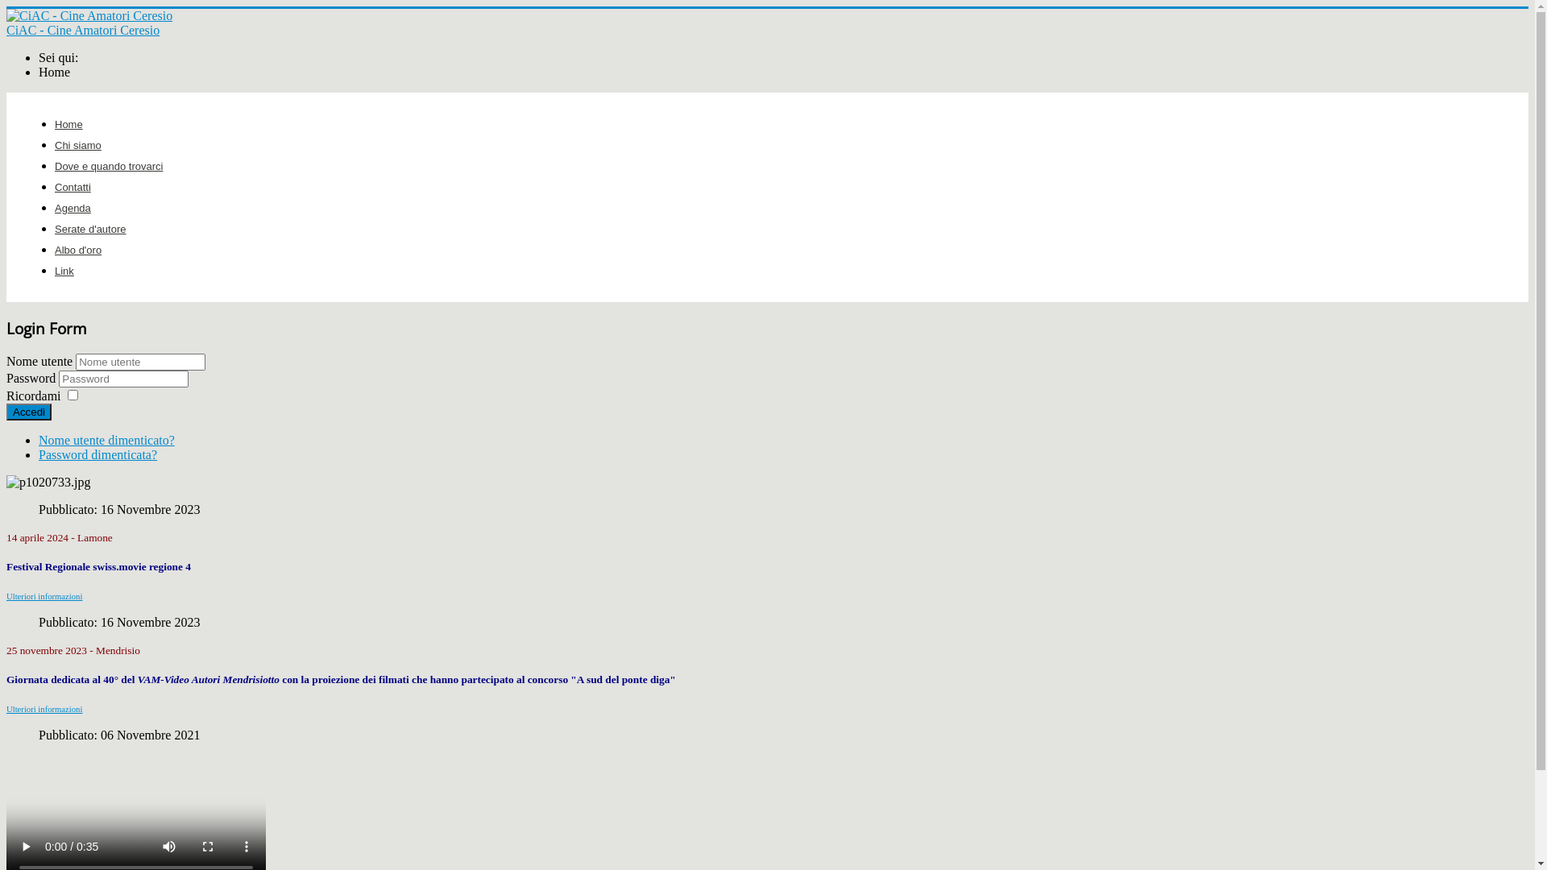 The height and width of the screenshot is (870, 1547). Describe the element at coordinates (44, 709) in the screenshot. I see `Ulteriori informazioni` at that location.